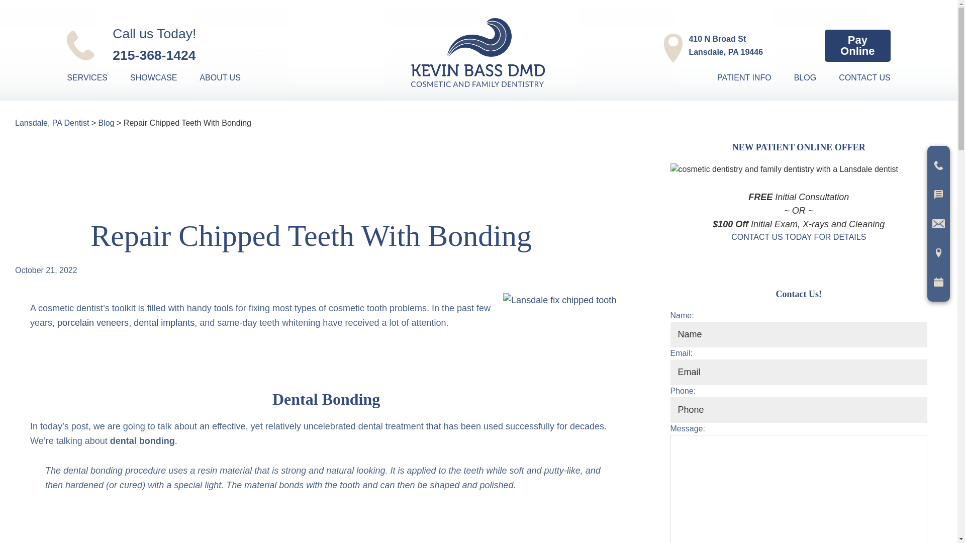 This screenshot has width=965, height=543. Describe the element at coordinates (857, 46) in the screenshot. I see `ABOUT US` at that location.